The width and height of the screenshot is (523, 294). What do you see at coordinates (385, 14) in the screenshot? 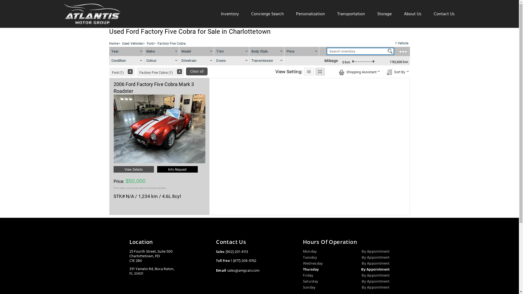
I see `Storage` at bounding box center [385, 14].